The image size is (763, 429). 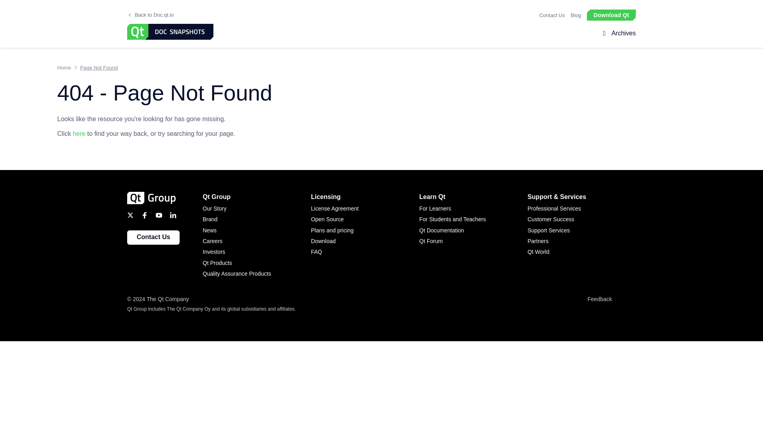 I want to click on Back to Doc.qt.io, so click(x=152, y=15).